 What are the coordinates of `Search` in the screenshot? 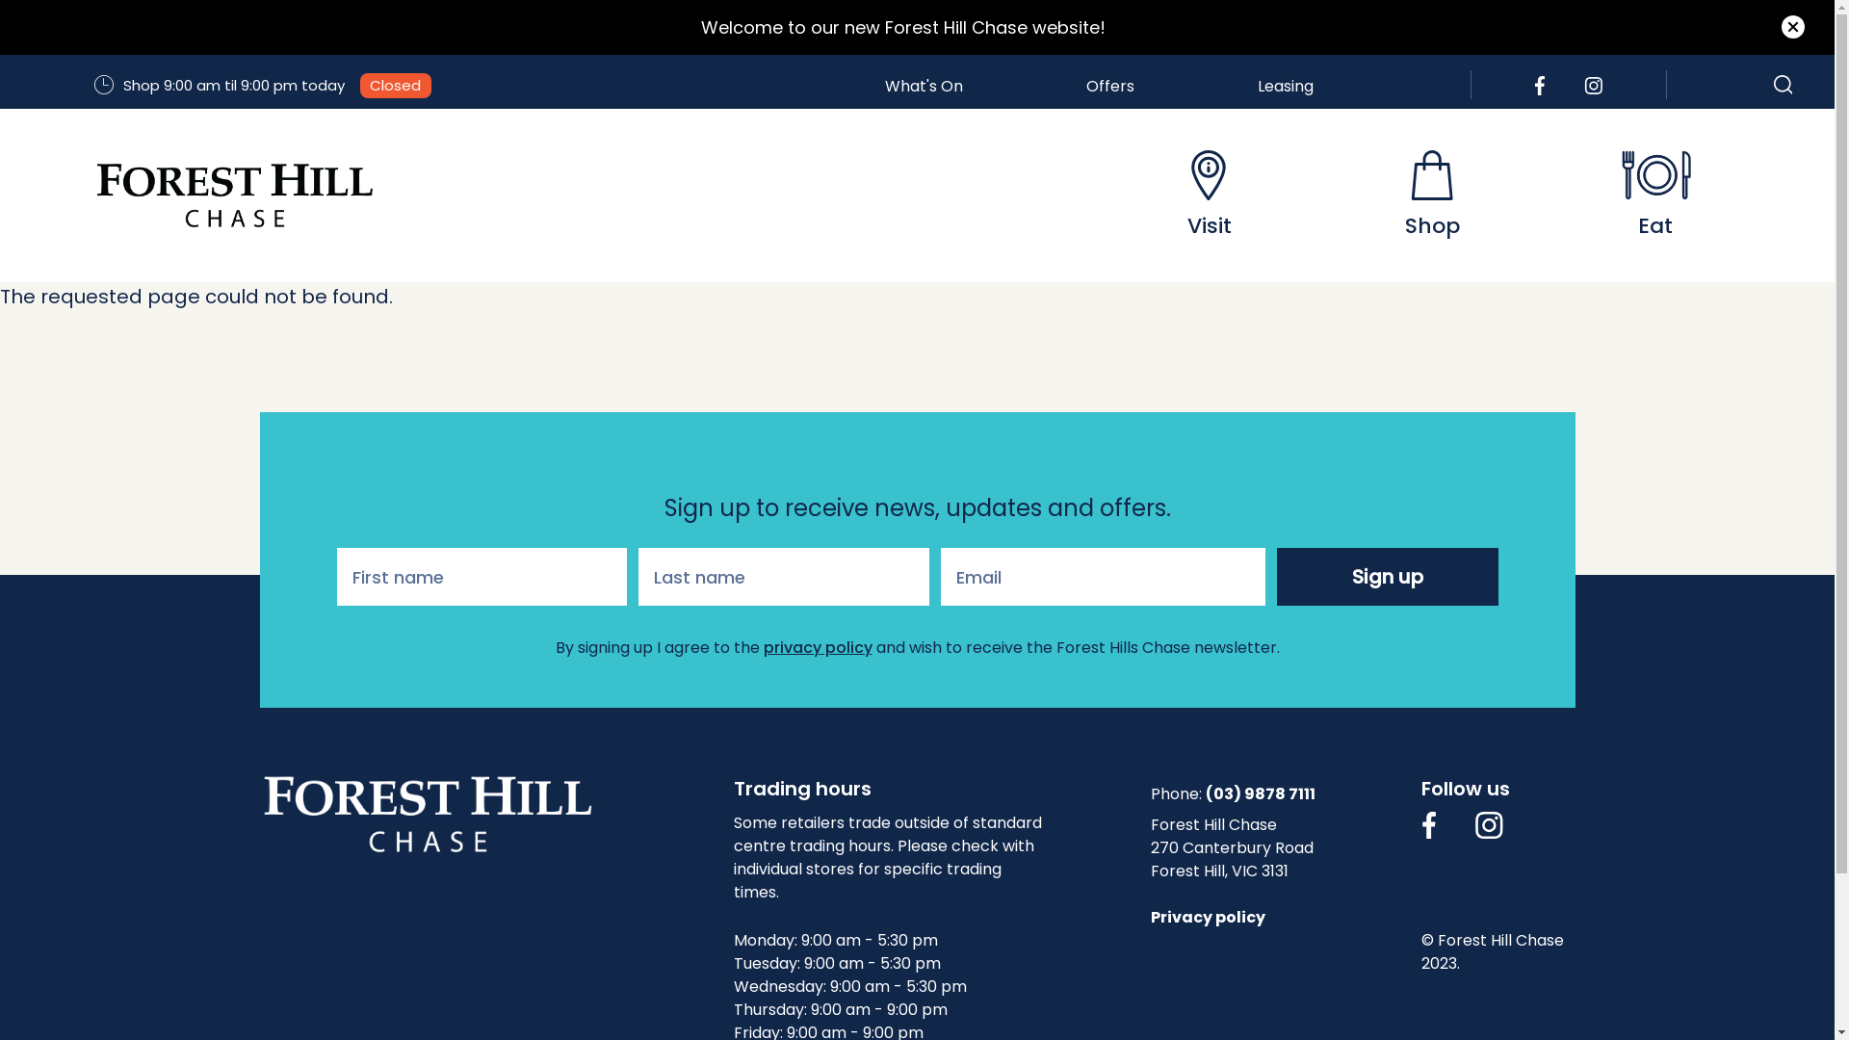 It's located at (1778, 90).